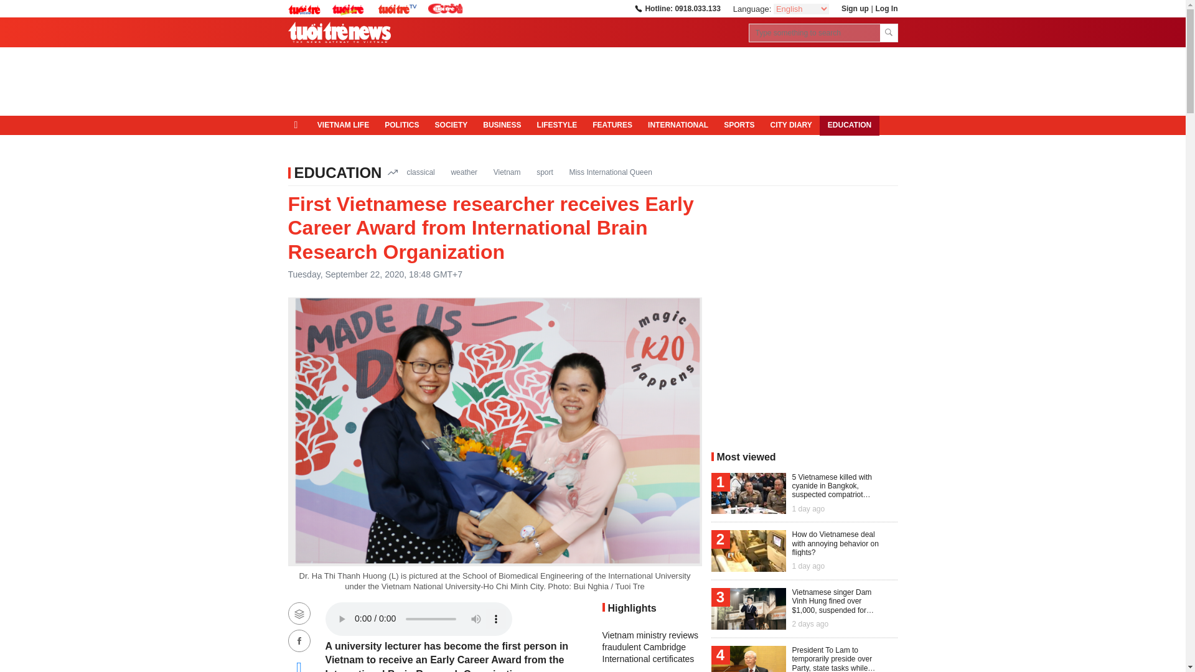 Image resolution: width=1195 pixels, height=672 pixels. I want to click on Features, so click(612, 126).